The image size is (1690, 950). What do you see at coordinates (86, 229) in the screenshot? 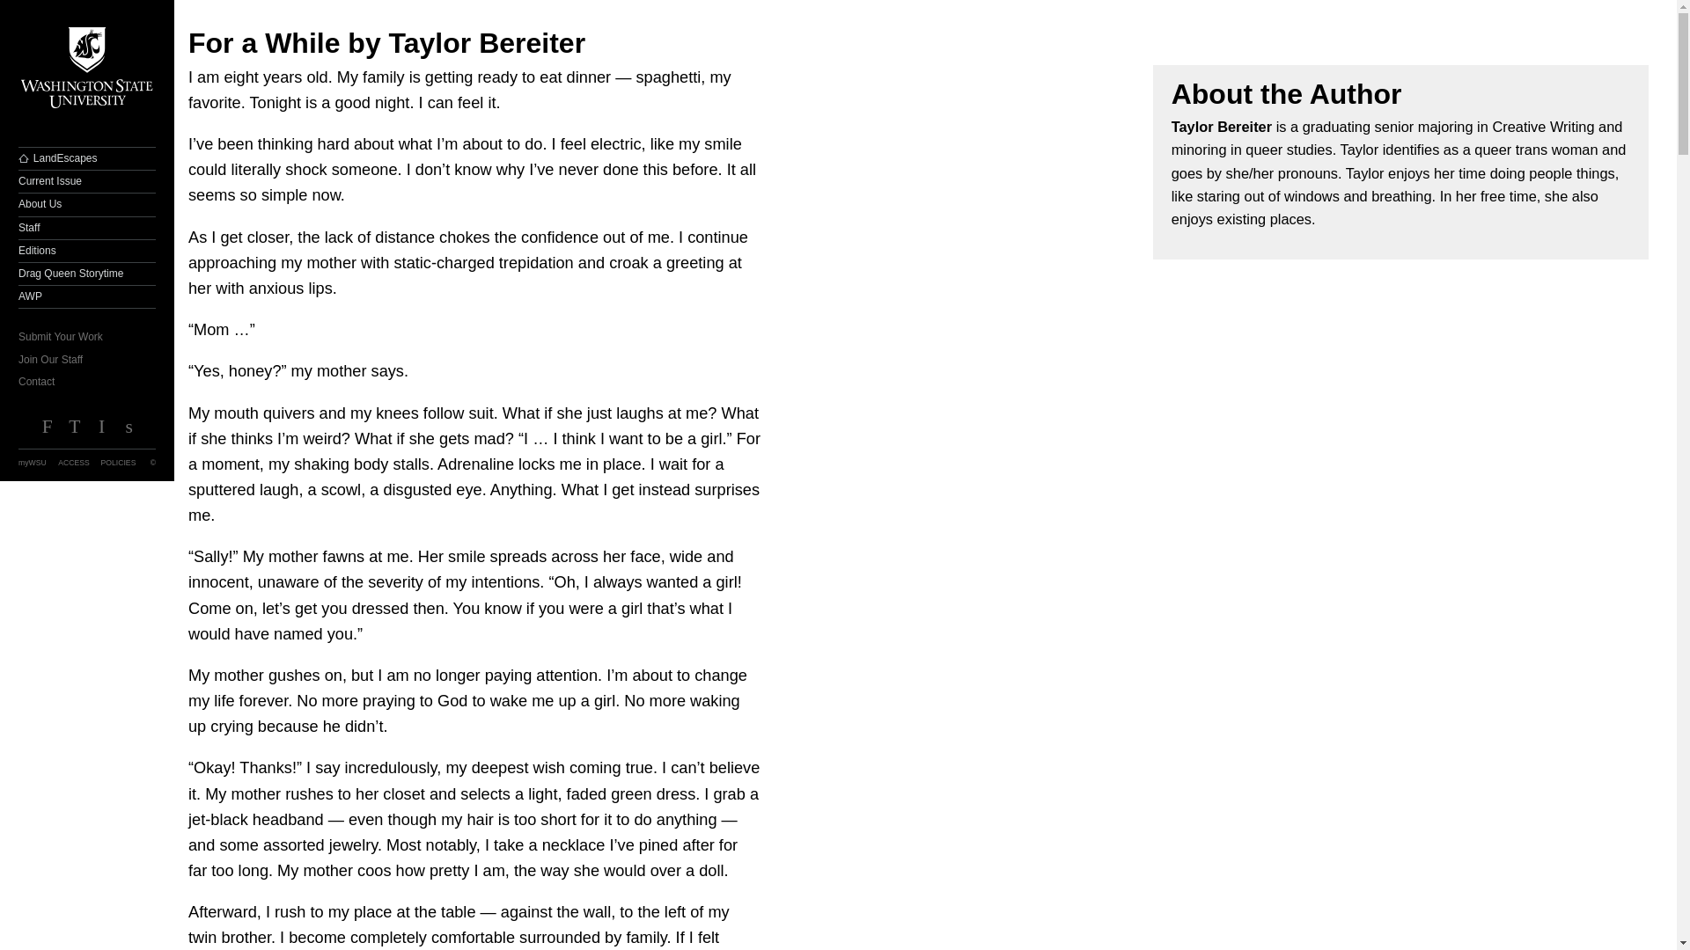
I see `Staff` at bounding box center [86, 229].